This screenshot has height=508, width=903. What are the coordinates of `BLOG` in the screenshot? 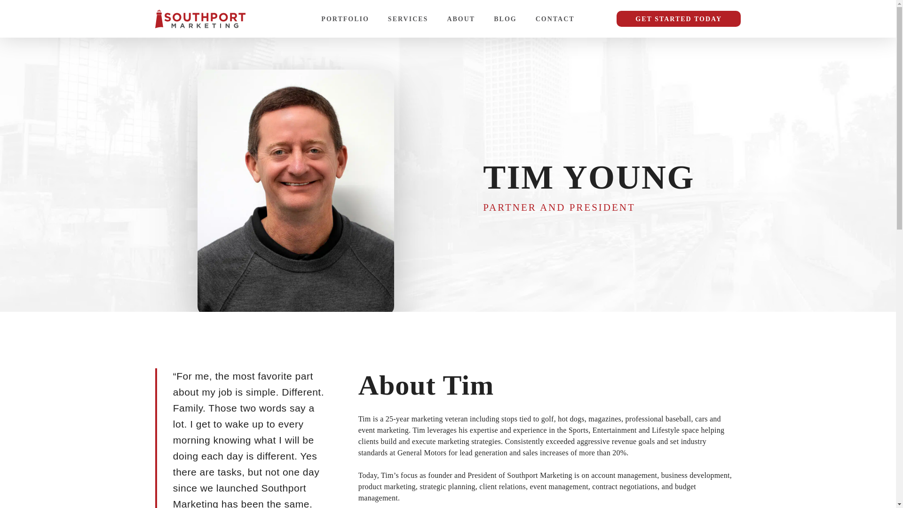 It's located at (505, 18).